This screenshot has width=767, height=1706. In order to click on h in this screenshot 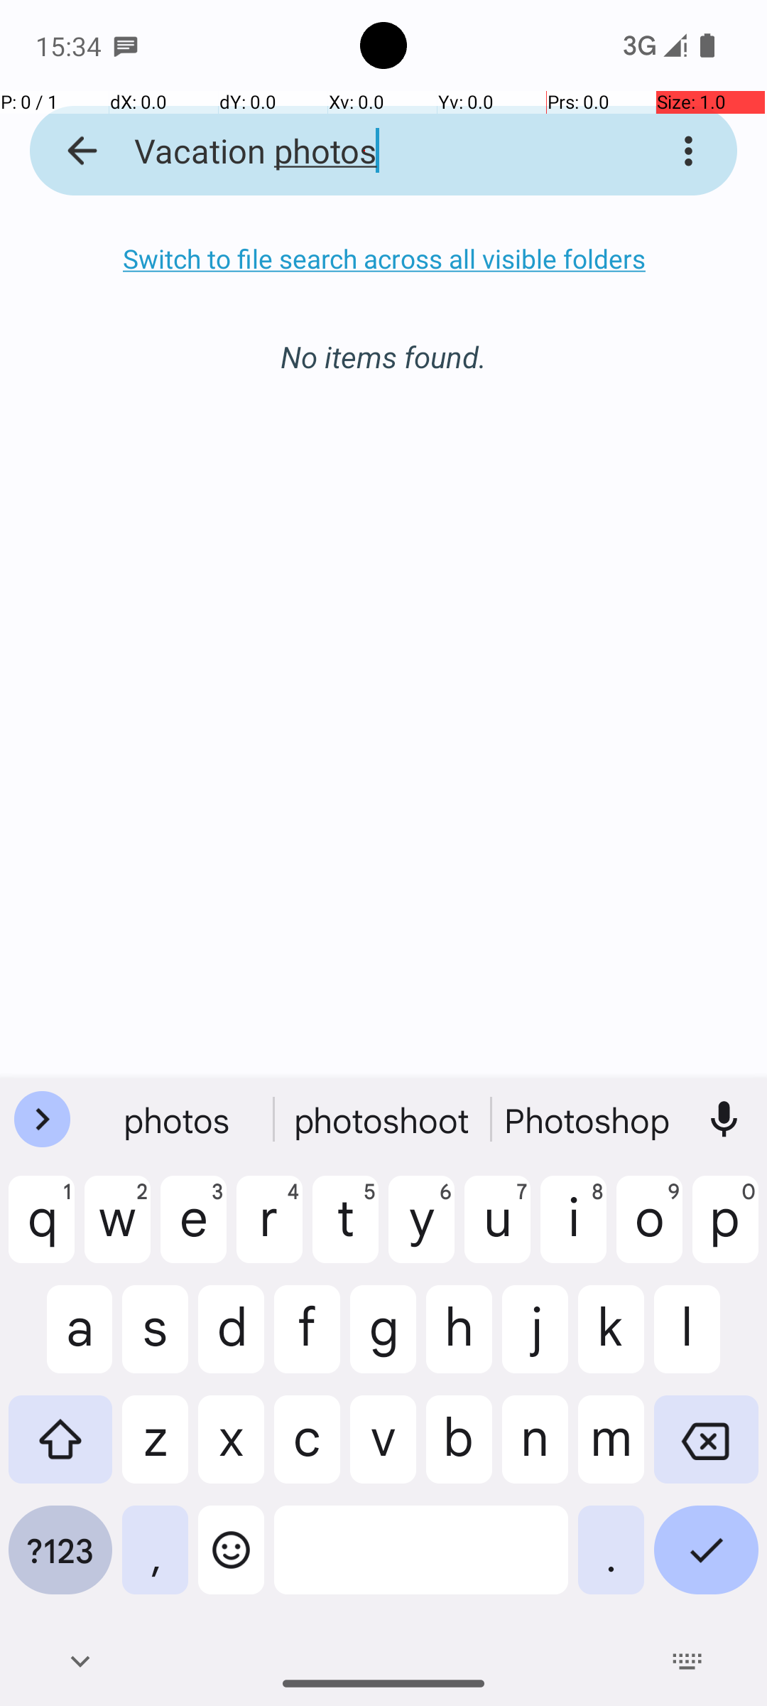, I will do `click(459, 1341)`.